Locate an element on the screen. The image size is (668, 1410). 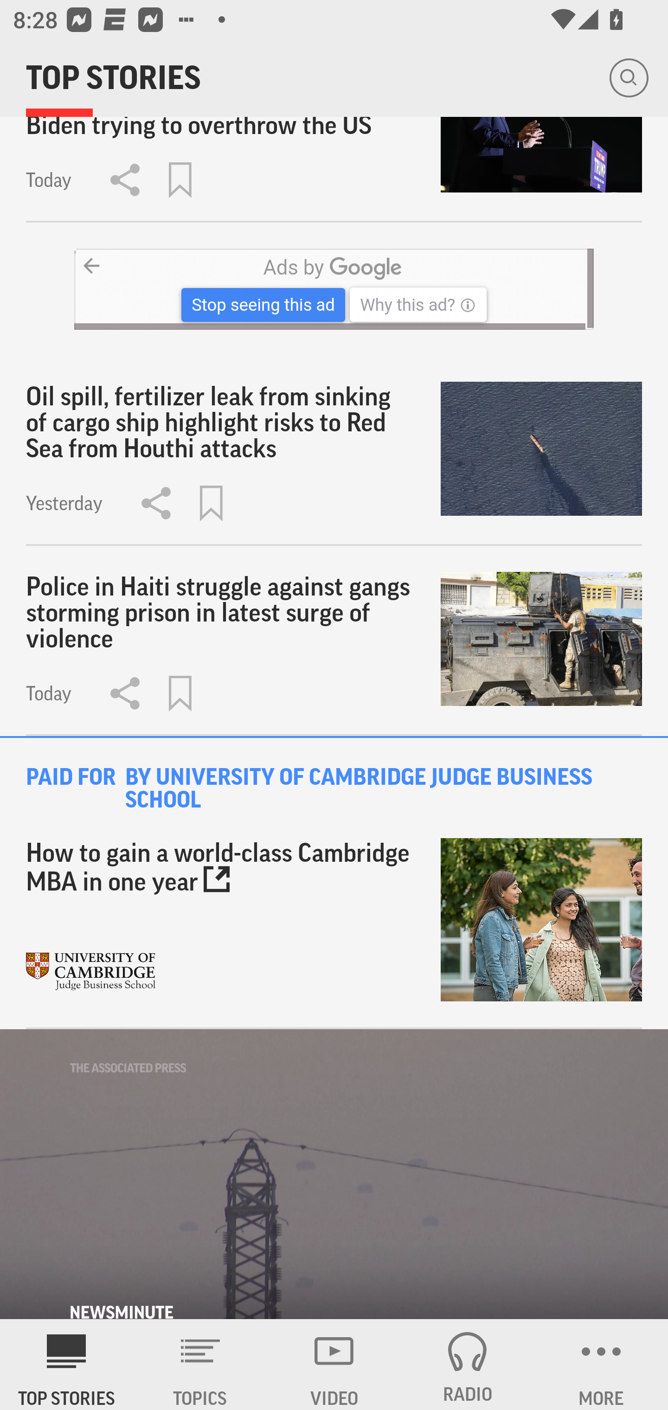
TOPICS is located at coordinates (200, 1365).